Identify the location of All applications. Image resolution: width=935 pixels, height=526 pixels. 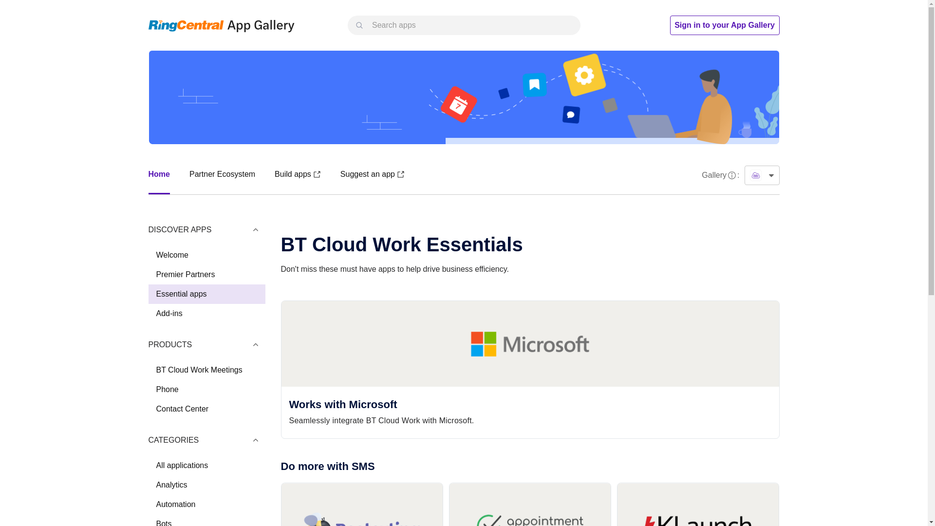
(182, 466).